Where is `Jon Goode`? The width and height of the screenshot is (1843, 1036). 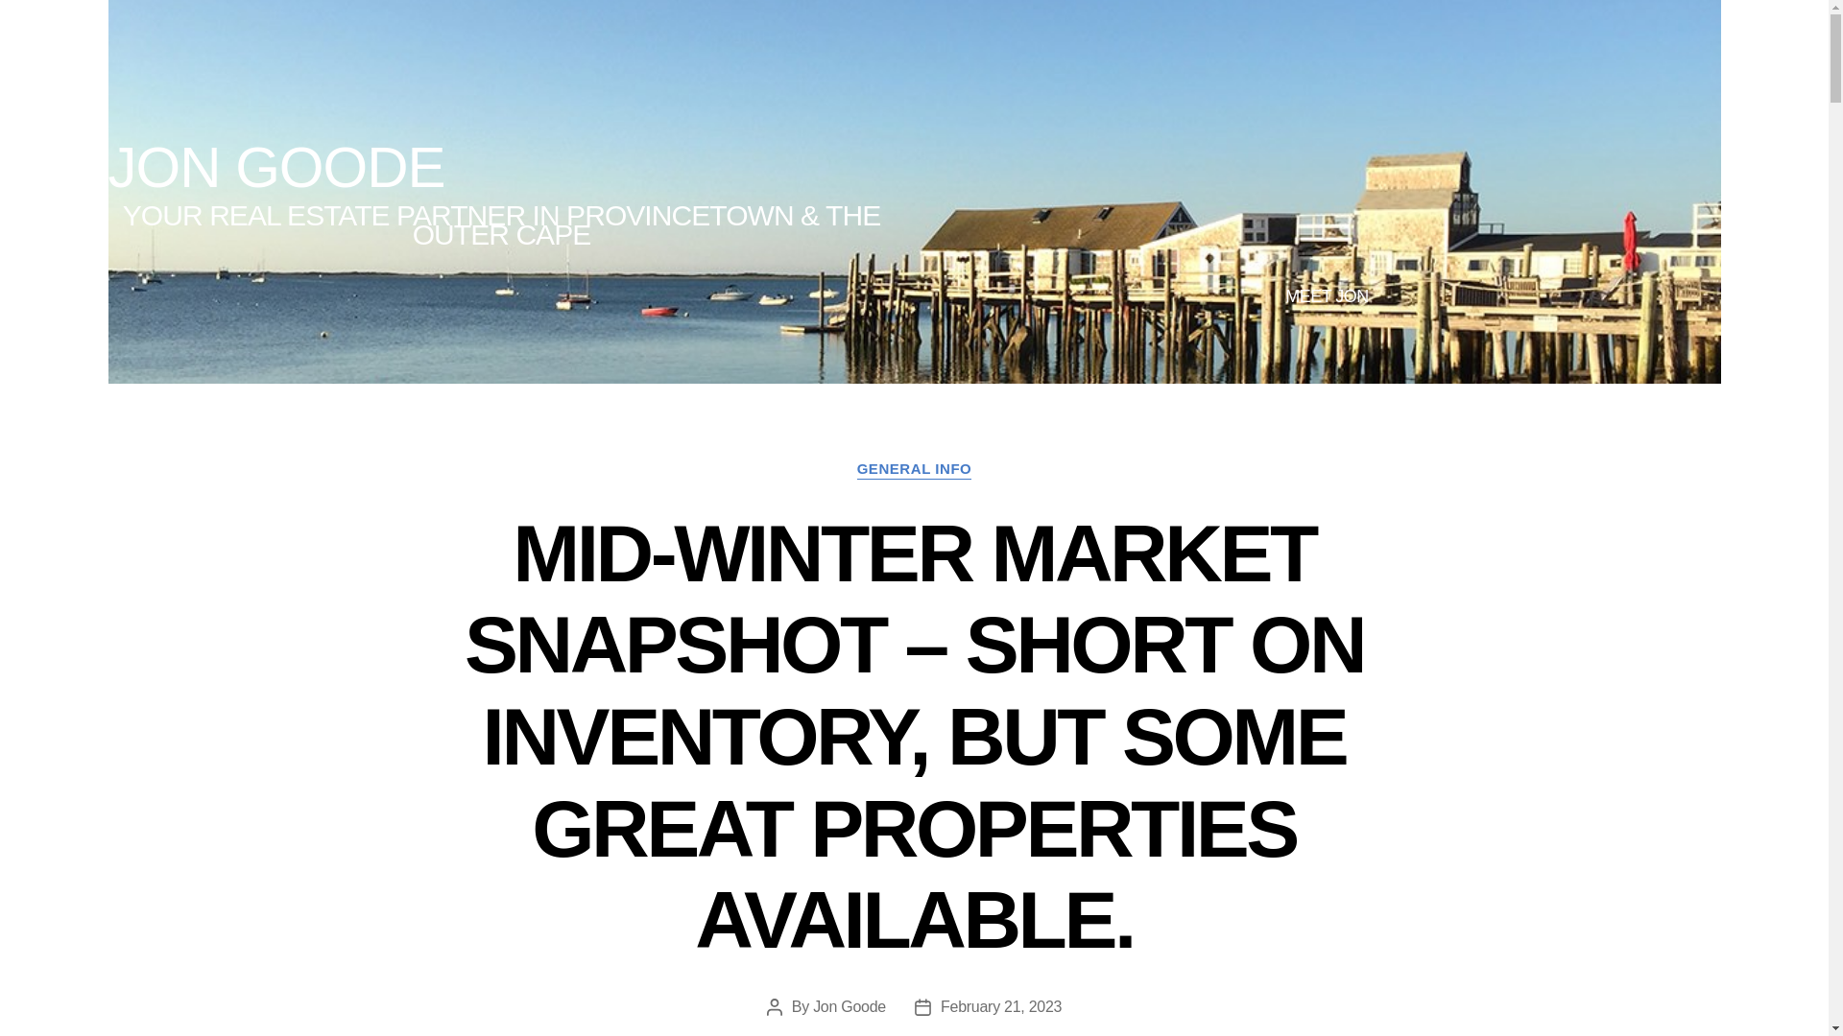
Jon Goode is located at coordinates (849, 1007).